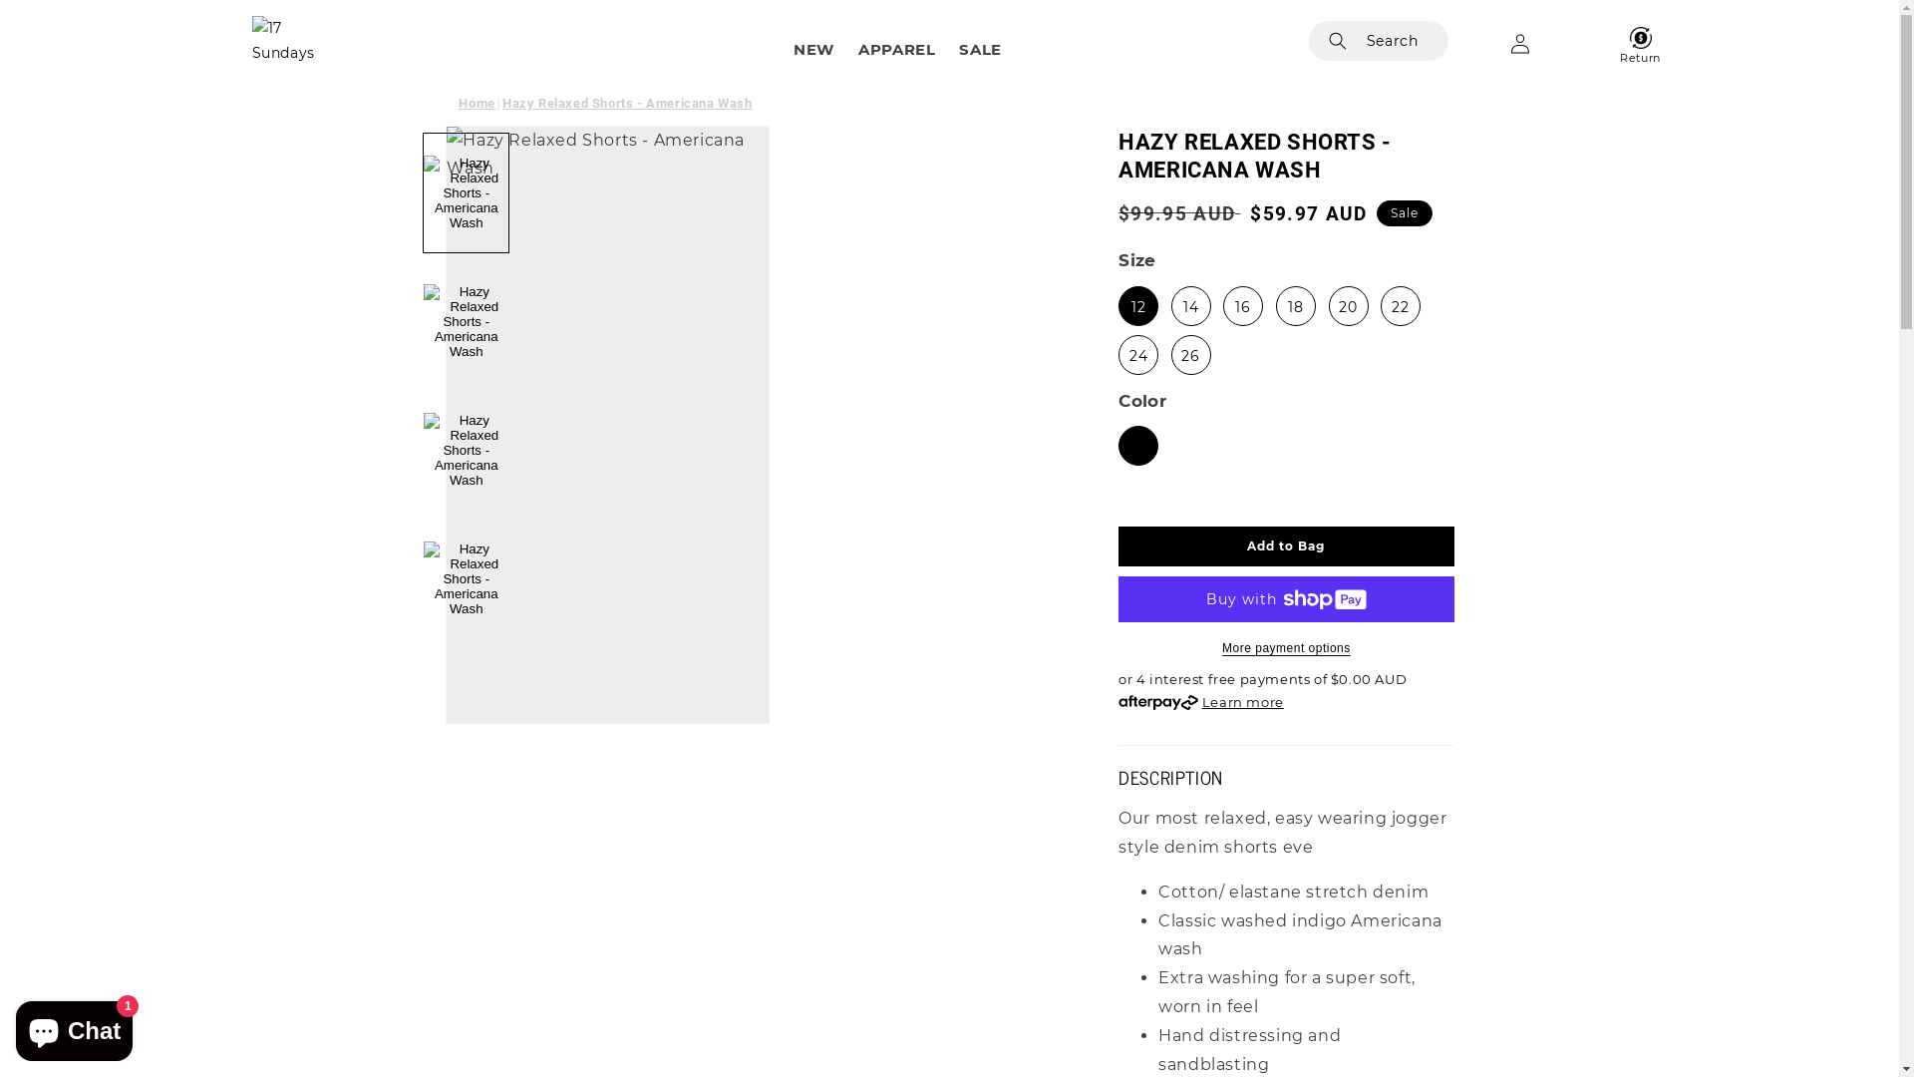 Image resolution: width=1914 pixels, height=1077 pixels. Describe the element at coordinates (1625, 44) in the screenshot. I see `Return` at that location.